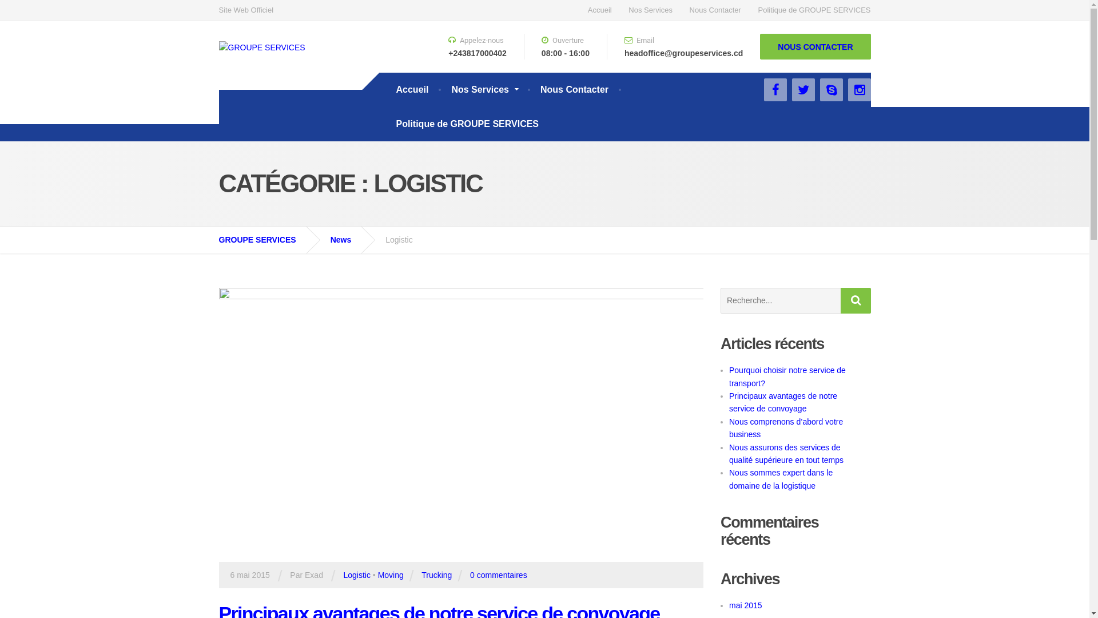 Image resolution: width=1098 pixels, height=618 pixels. What do you see at coordinates (715, 10) in the screenshot?
I see `Nous Contacter` at bounding box center [715, 10].